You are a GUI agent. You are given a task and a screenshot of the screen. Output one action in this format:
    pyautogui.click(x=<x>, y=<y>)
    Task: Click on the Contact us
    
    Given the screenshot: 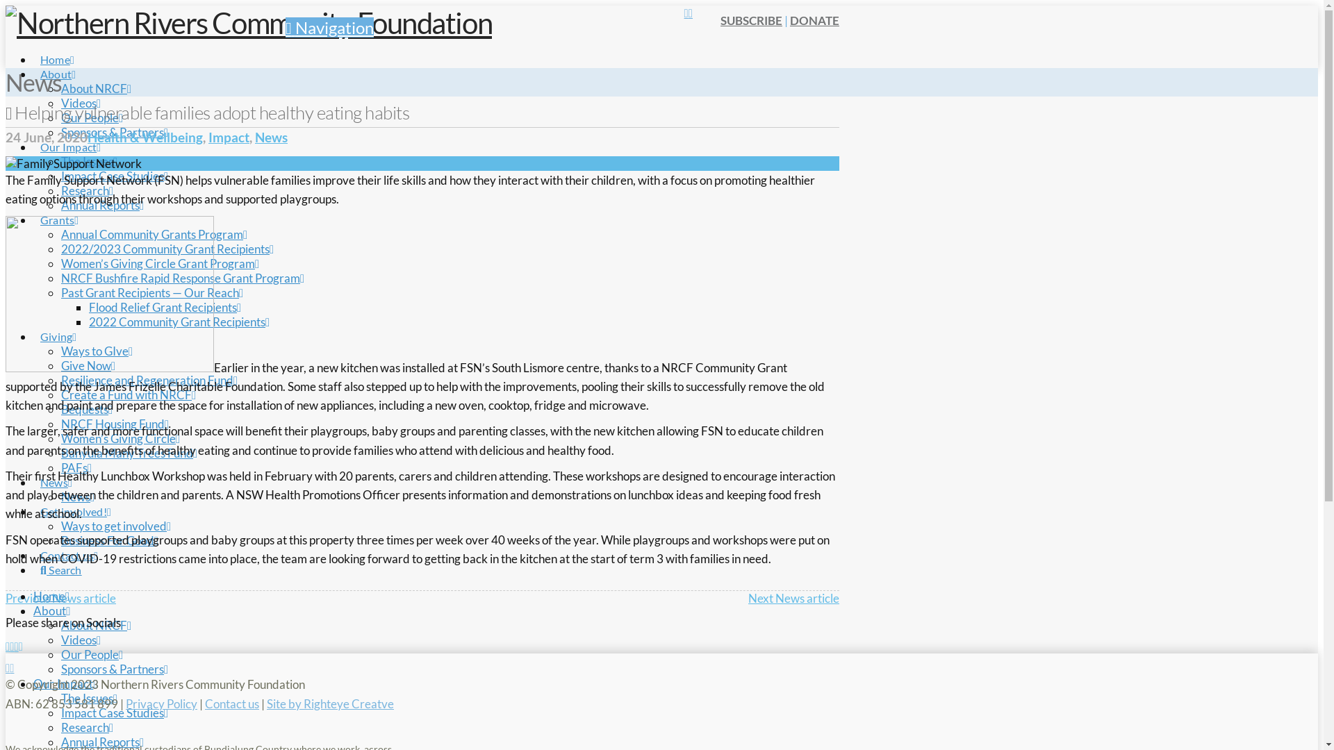 What is the action you would take?
    pyautogui.click(x=69, y=542)
    